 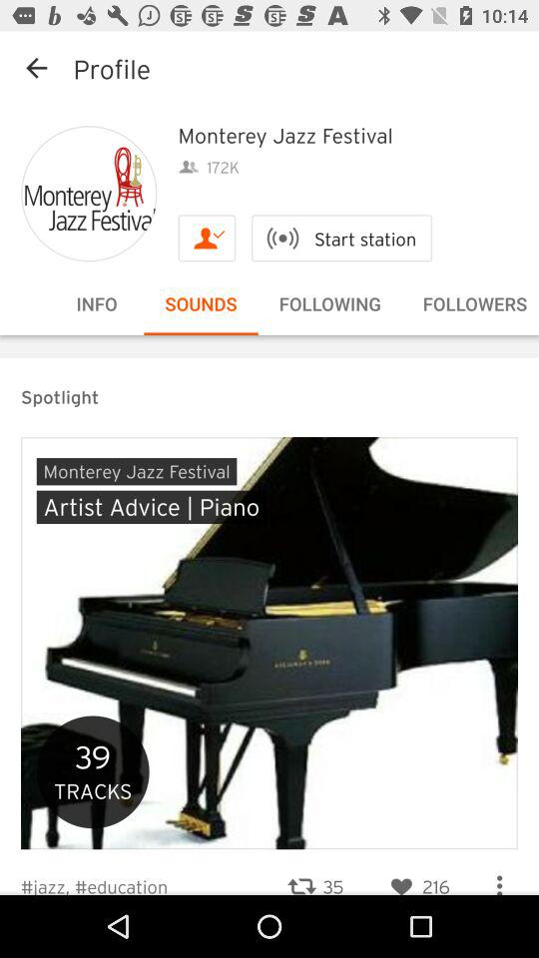 I want to click on select the icon which is beside the start station, so click(x=206, y=239).